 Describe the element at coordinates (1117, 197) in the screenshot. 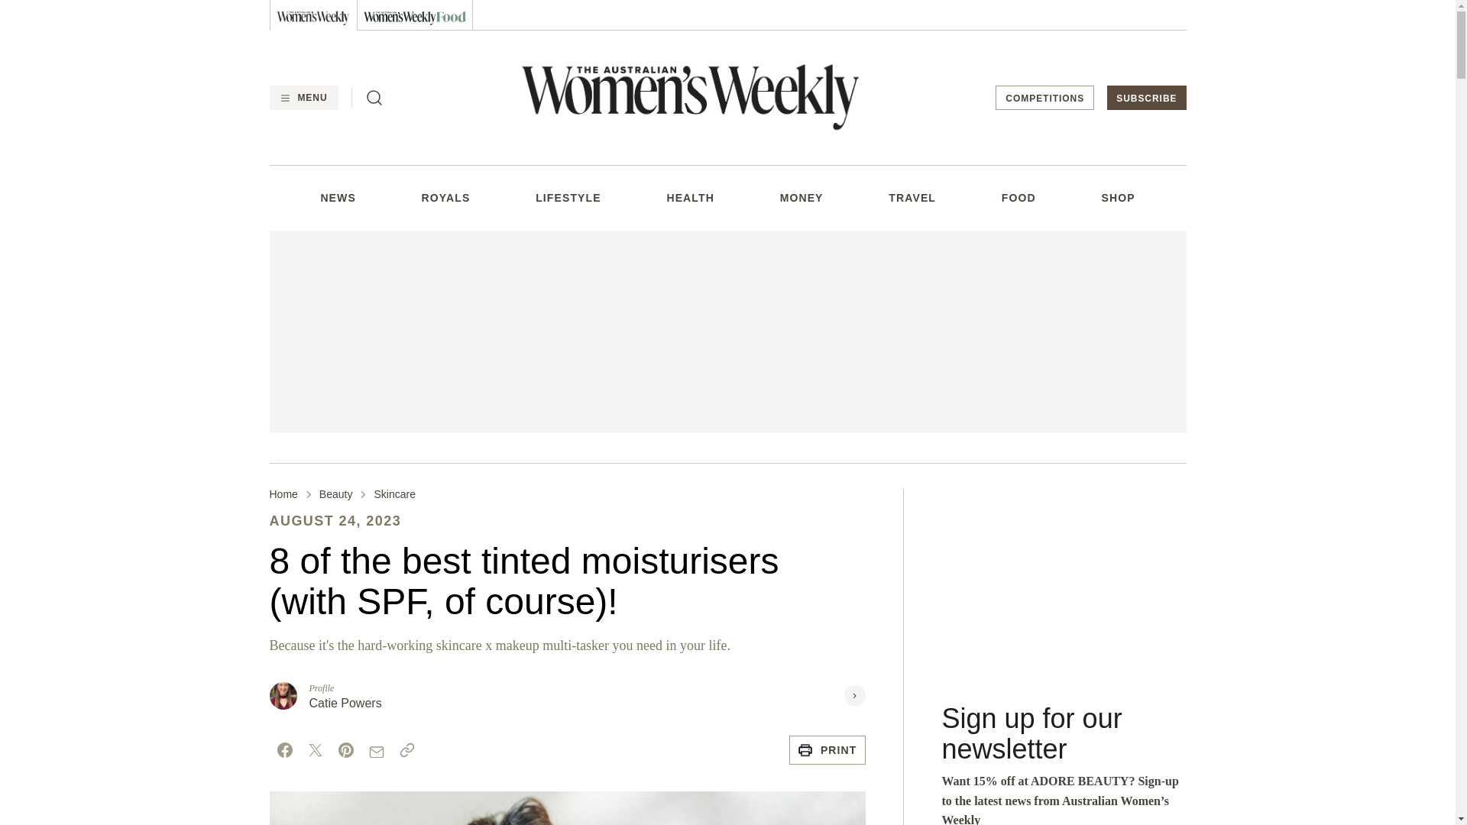

I see `SHOP` at that location.